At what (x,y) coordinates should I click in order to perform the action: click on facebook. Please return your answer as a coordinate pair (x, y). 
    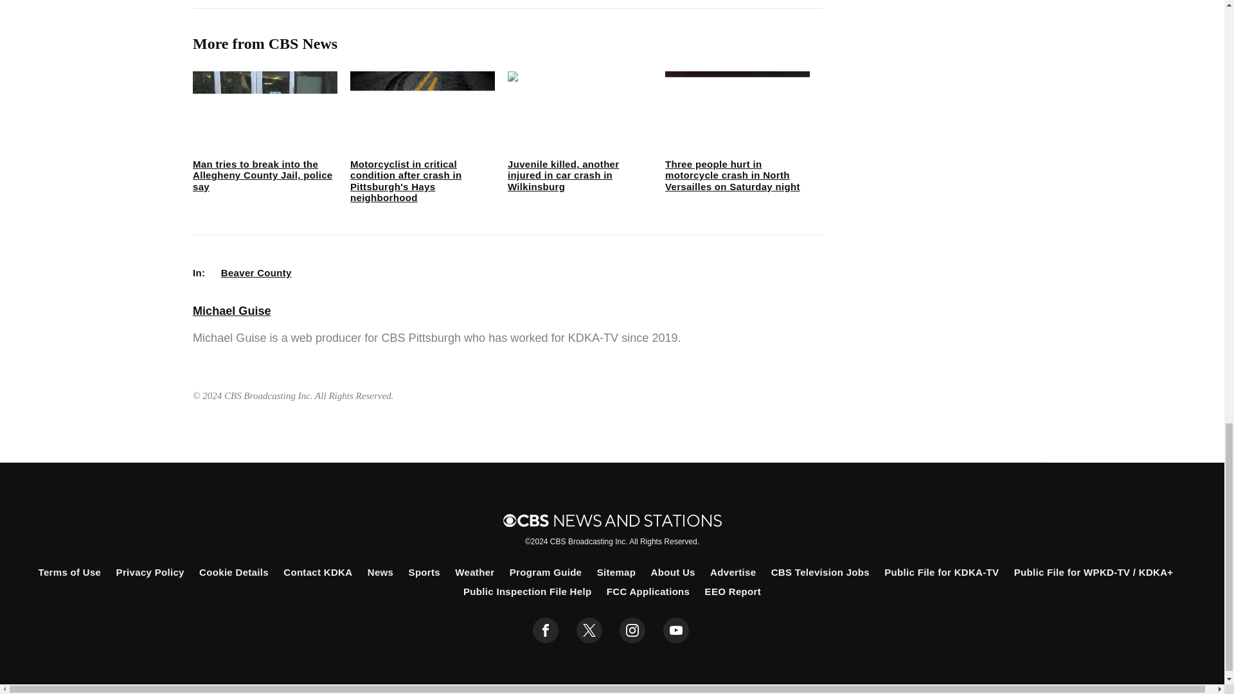
    Looking at the image, I should click on (546, 630).